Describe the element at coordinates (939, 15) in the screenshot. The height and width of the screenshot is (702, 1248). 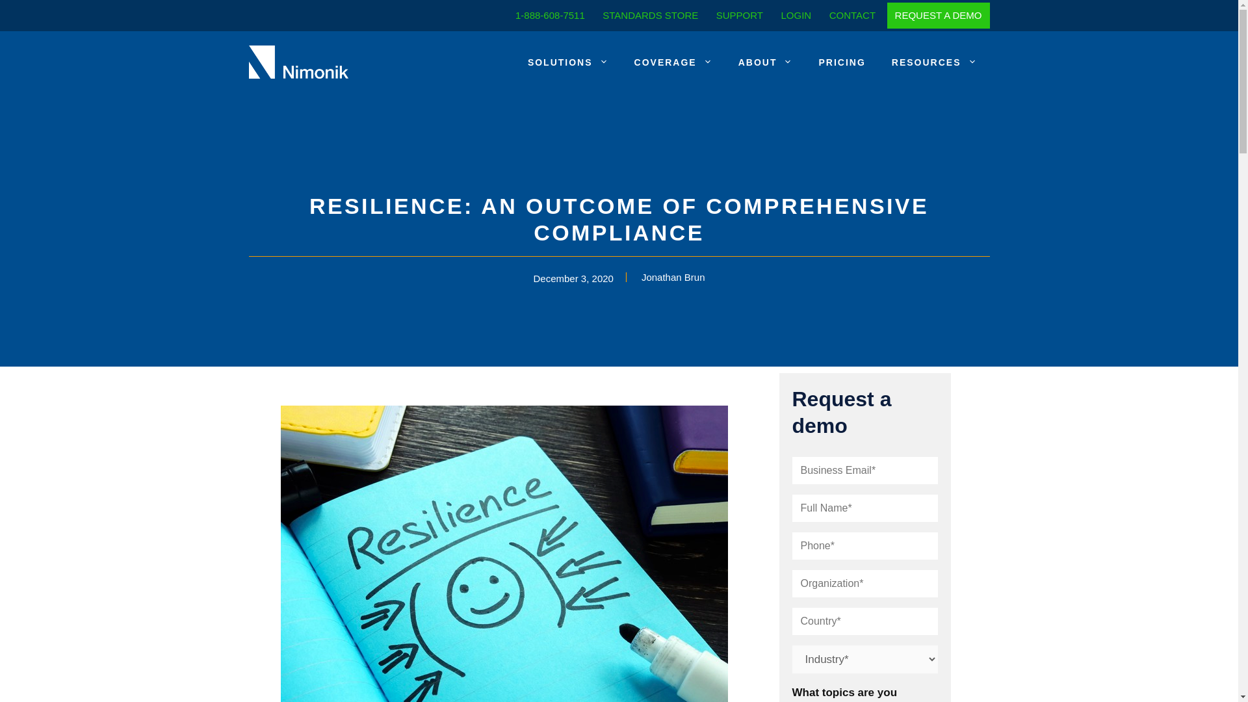
I see `REQUEST A DEMO` at that location.